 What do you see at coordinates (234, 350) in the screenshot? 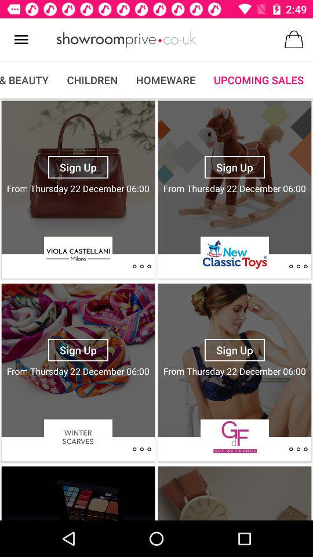
I see `select sign up button which is above gf` at bounding box center [234, 350].